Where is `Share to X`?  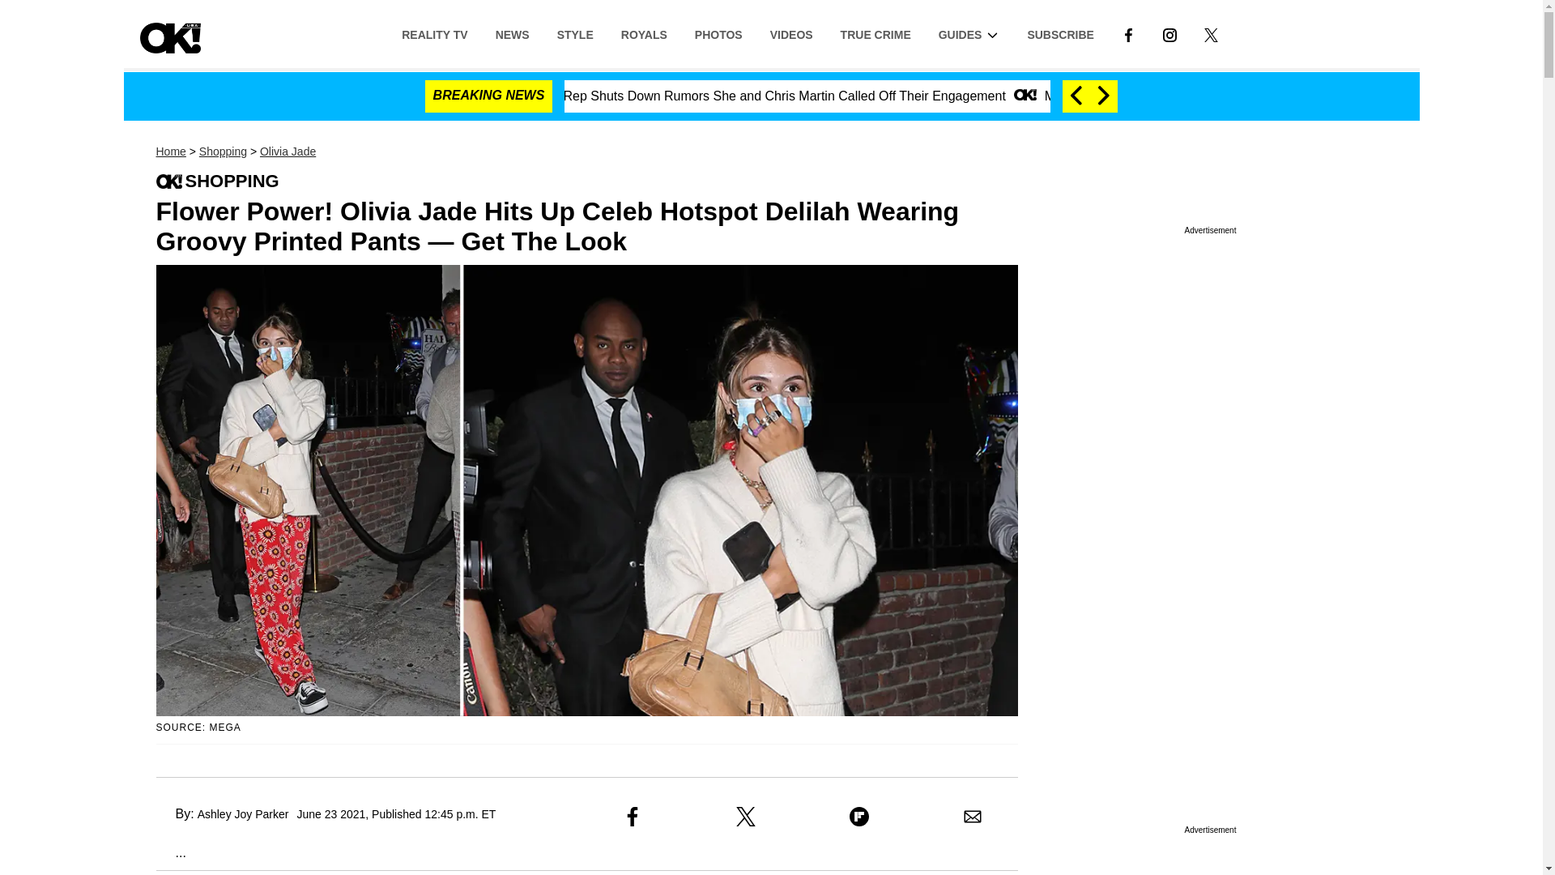 Share to X is located at coordinates (745, 816).